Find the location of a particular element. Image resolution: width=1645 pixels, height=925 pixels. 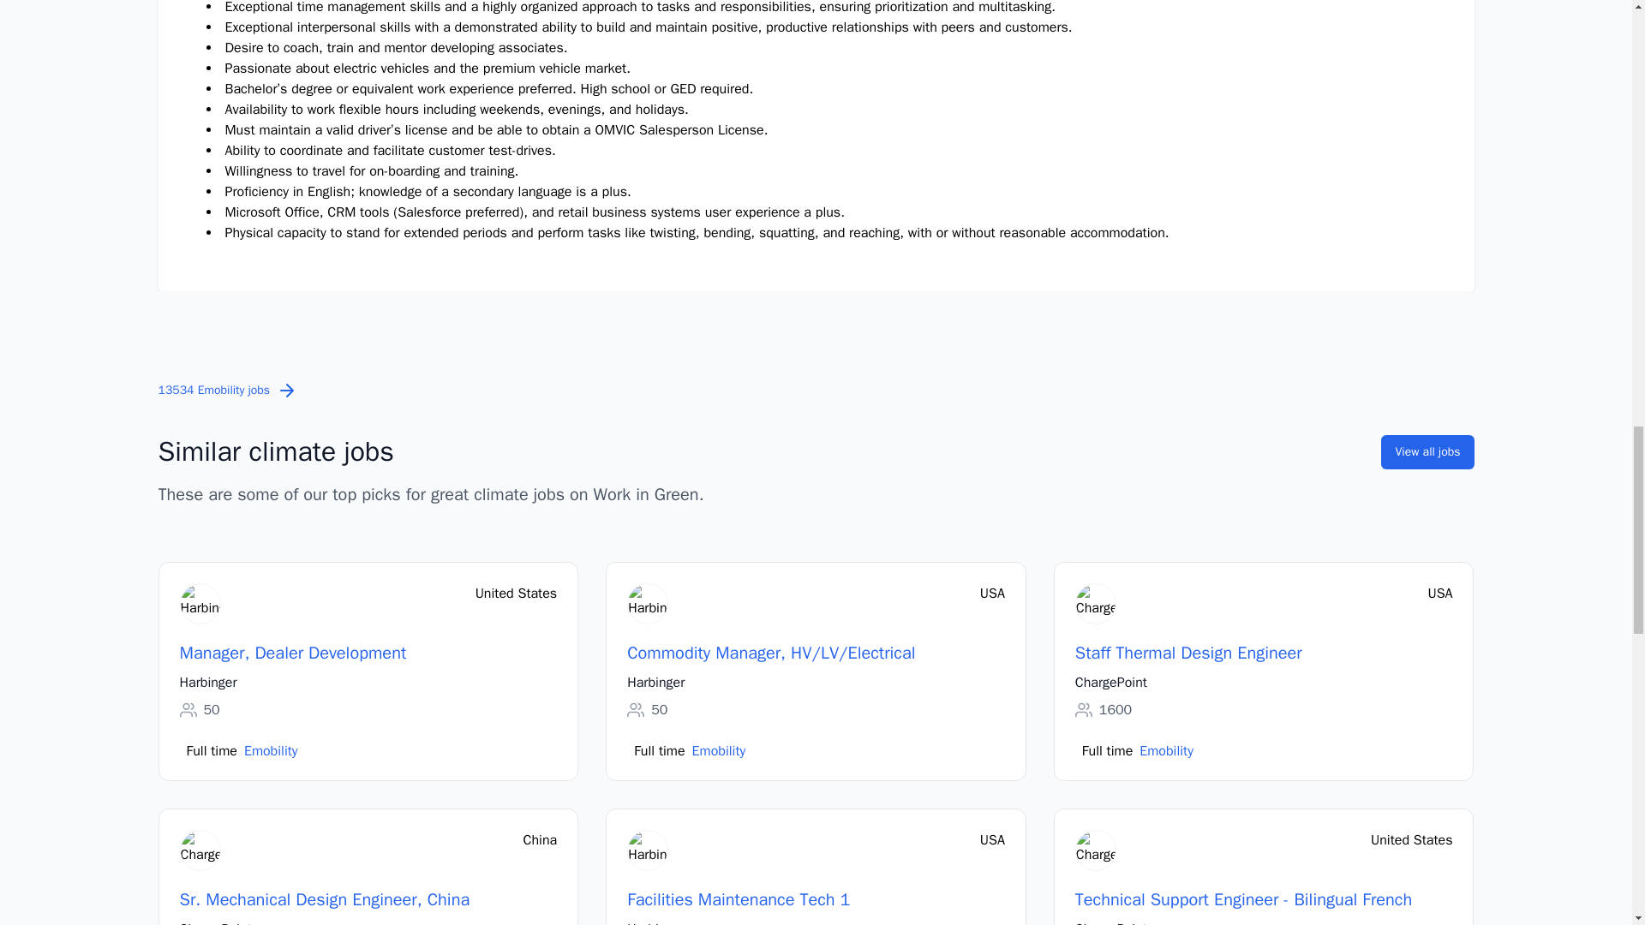

Emobility is located at coordinates (271, 750).